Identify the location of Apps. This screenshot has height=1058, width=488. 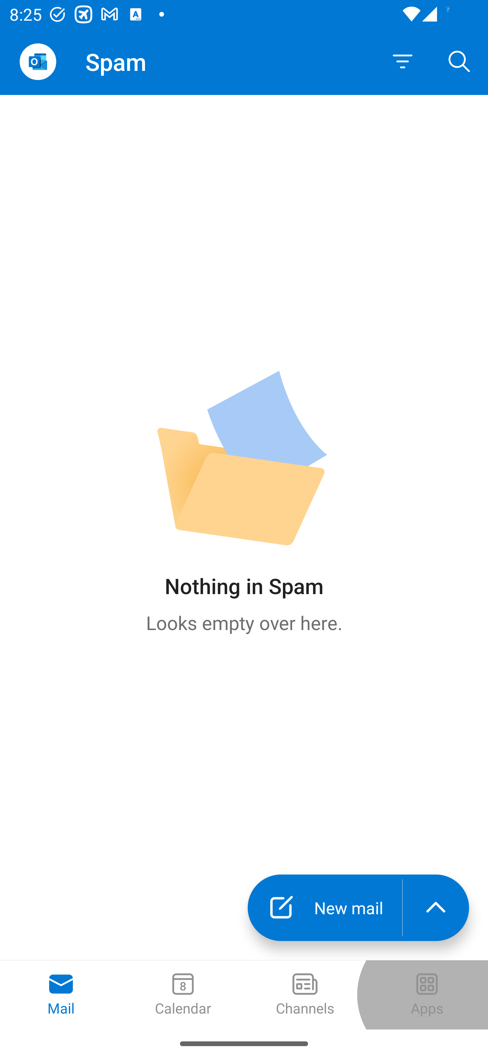
(427, 995).